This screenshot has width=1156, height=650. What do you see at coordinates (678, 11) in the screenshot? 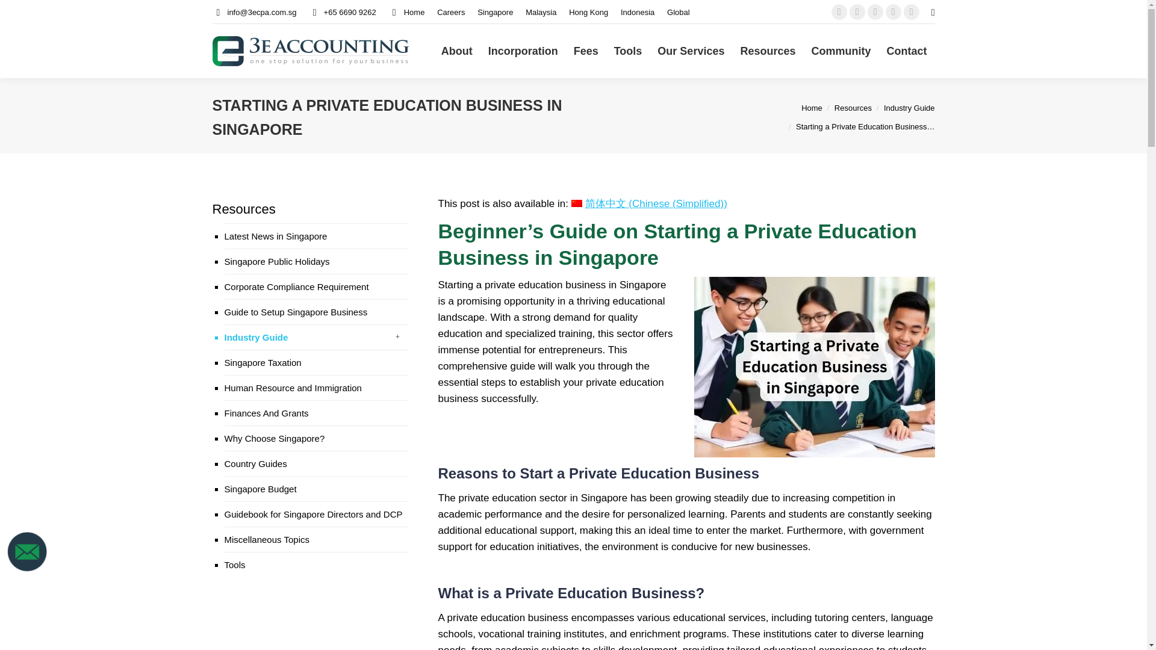
I see `3E Accounting International Network` at bounding box center [678, 11].